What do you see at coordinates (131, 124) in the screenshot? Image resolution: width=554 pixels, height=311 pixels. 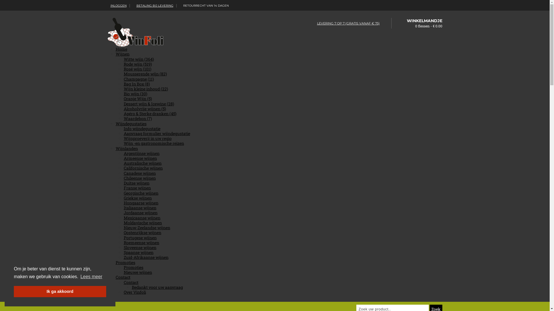 I see `Wijndegustaties` at bounding box center [131, 124].